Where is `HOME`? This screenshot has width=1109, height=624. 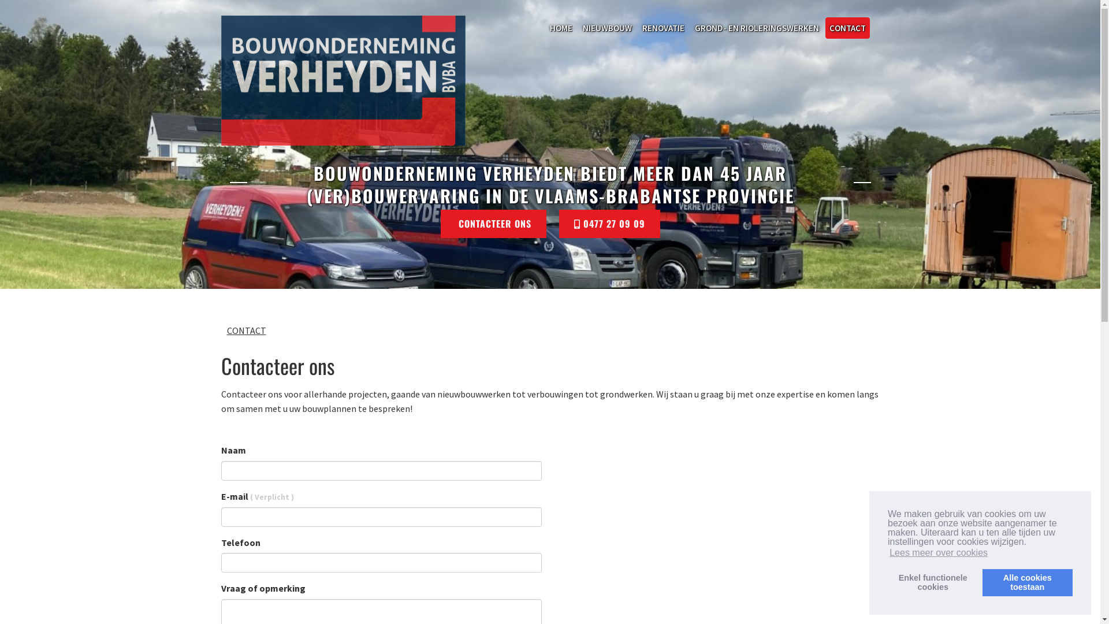
HOME is located at coordinates (560, 28).